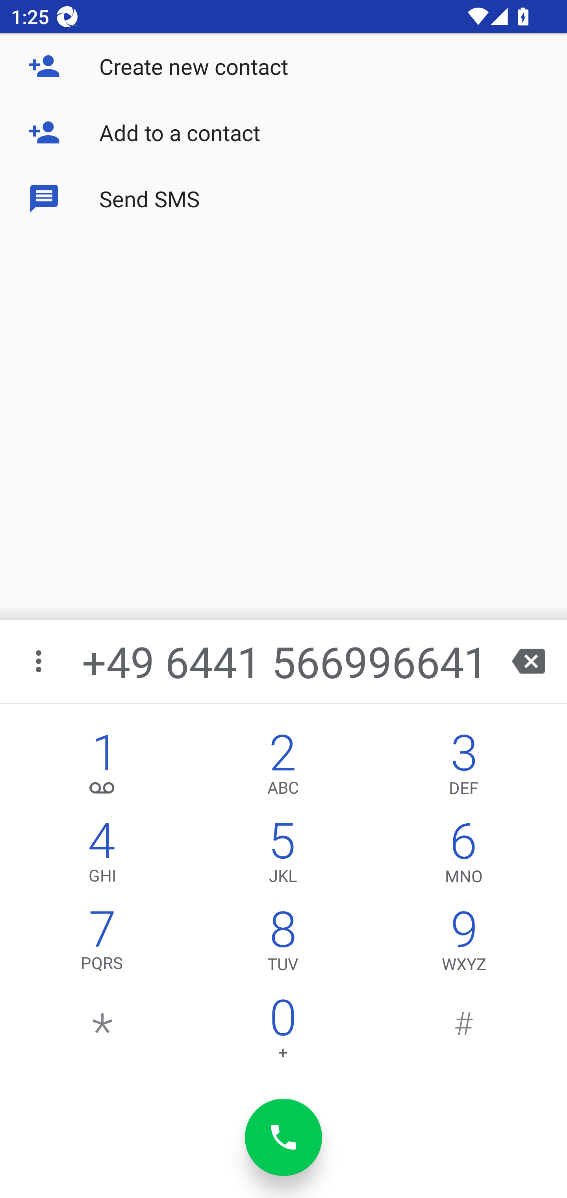 The height and width of the screenshot is (1198, 567). I want to click on Create new contact, so click(283, 66).